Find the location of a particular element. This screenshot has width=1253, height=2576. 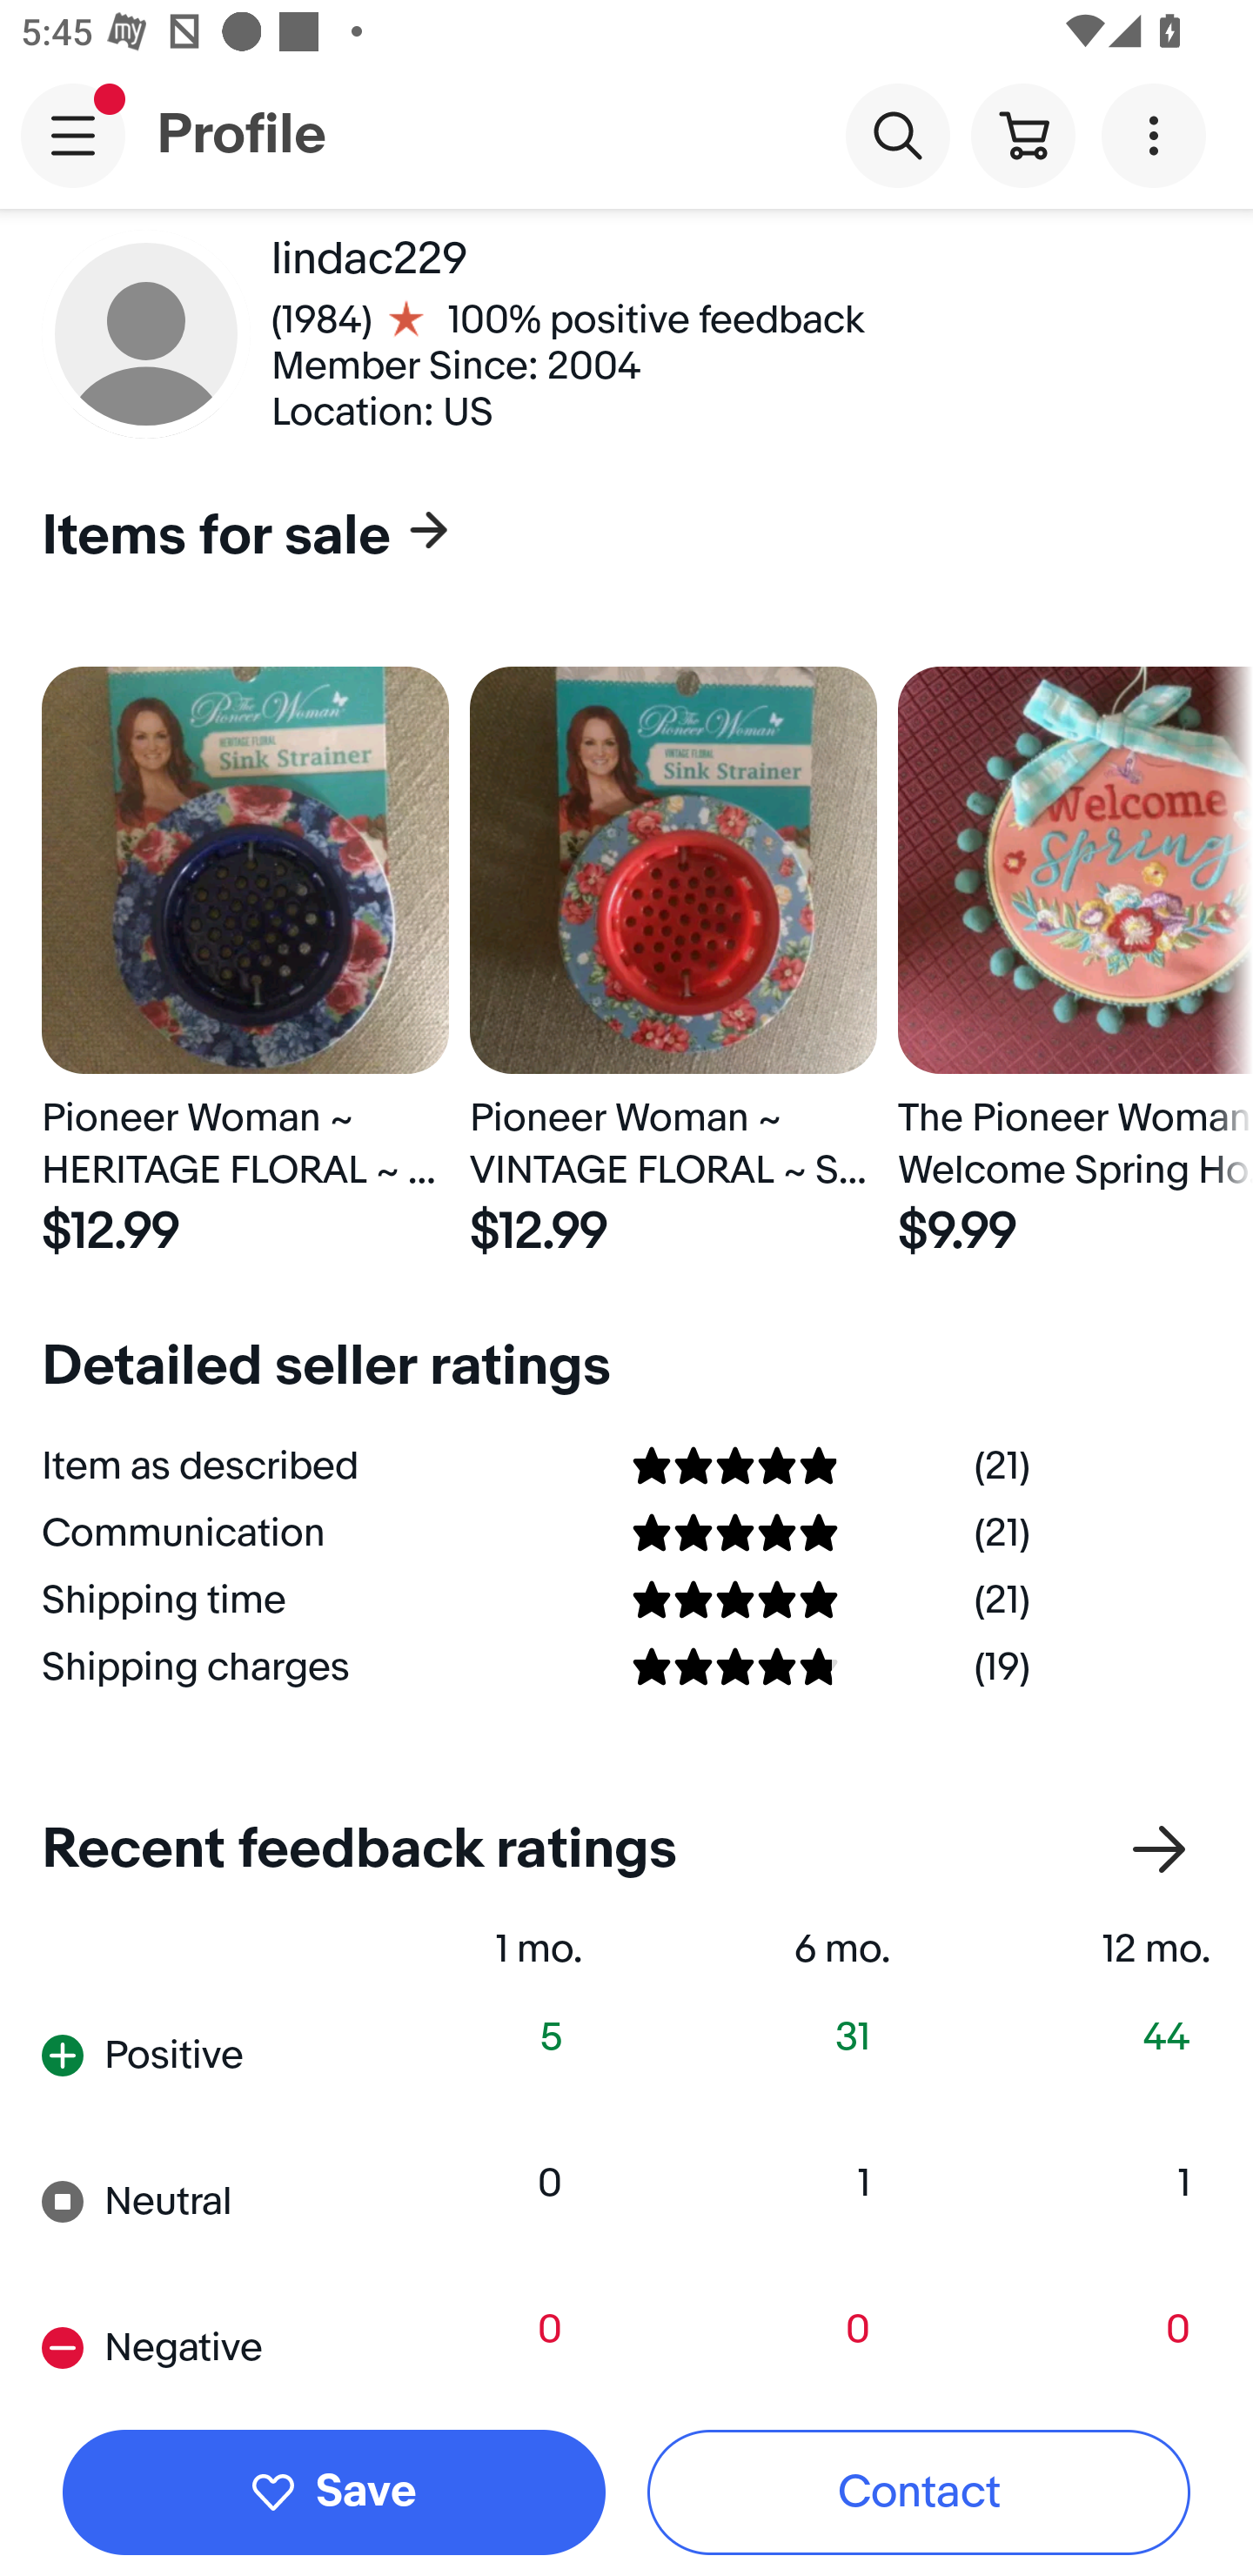

Cart button shopping cart is located at coordinates (1023, 134).